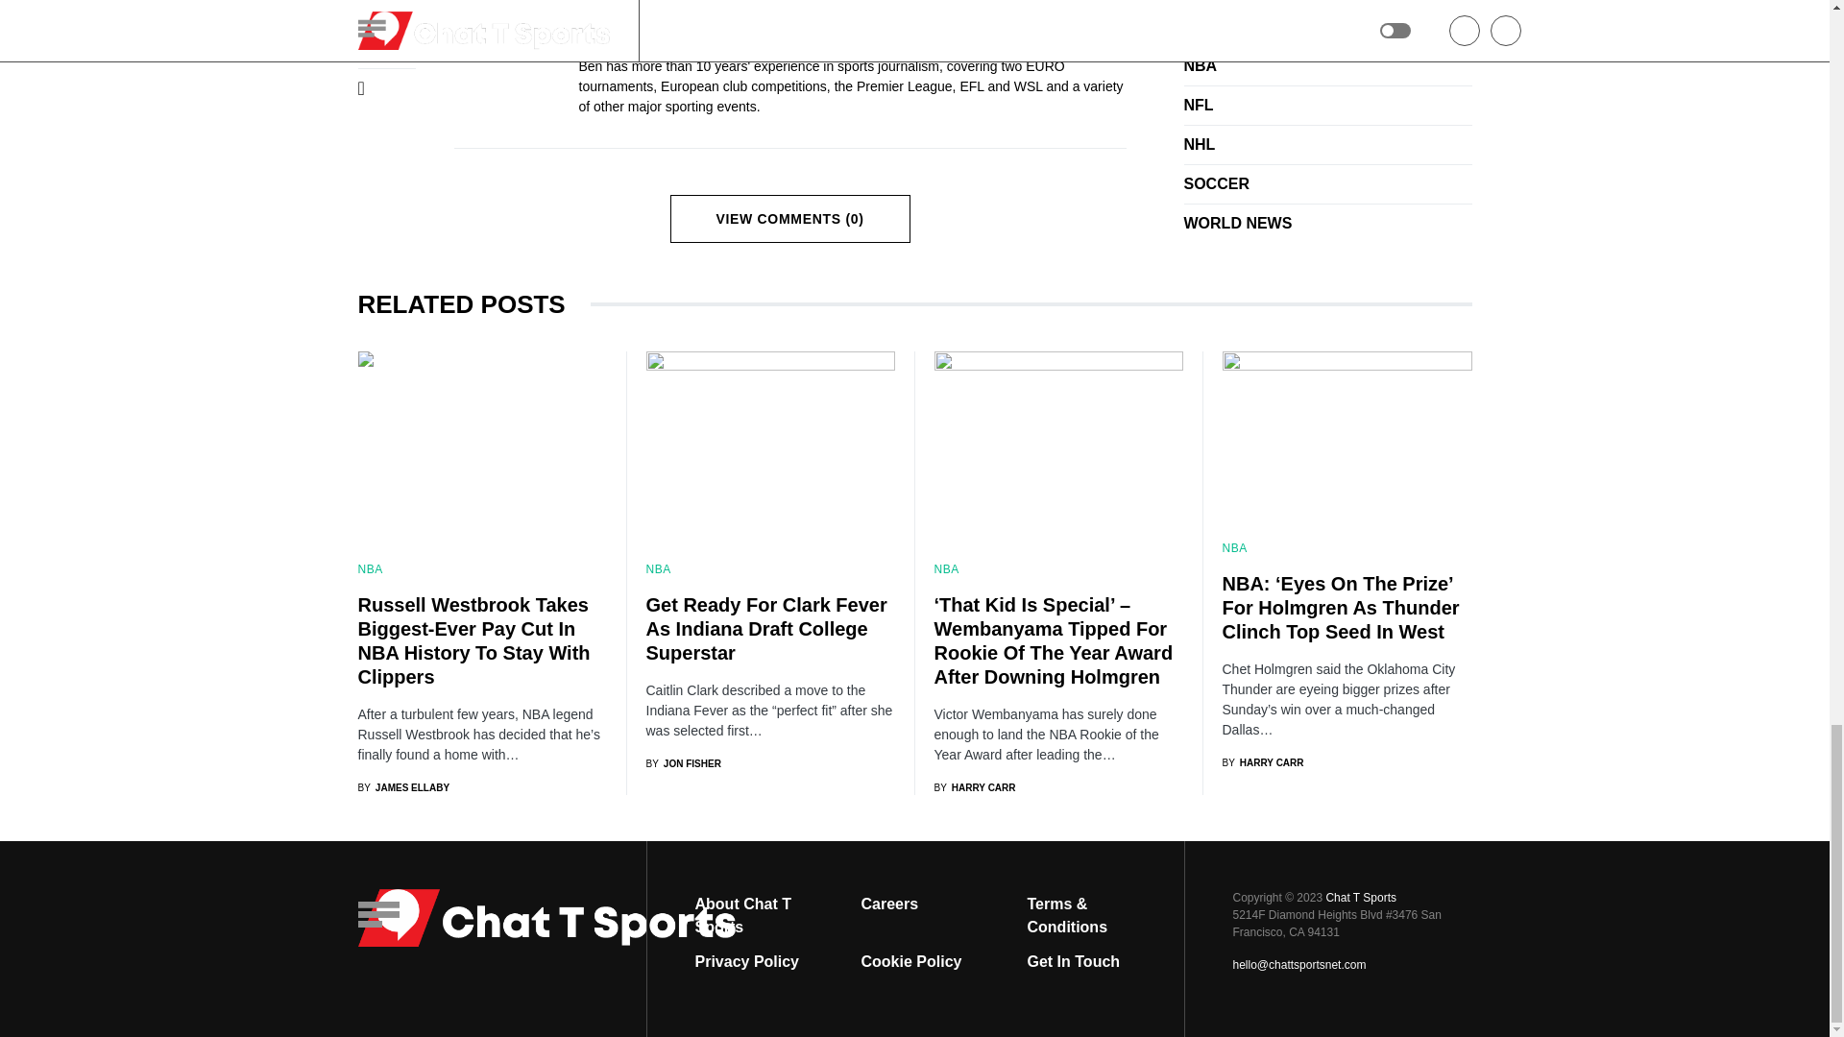 Image resolution: width=1844 pixels, height=1037 pixels. I want to click on View all posts by Harry Carr, so click(974, 787).